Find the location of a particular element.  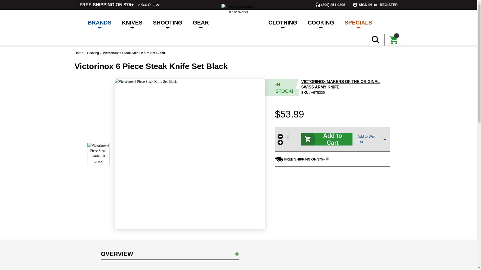

1 is located at coordinates (288, 136).